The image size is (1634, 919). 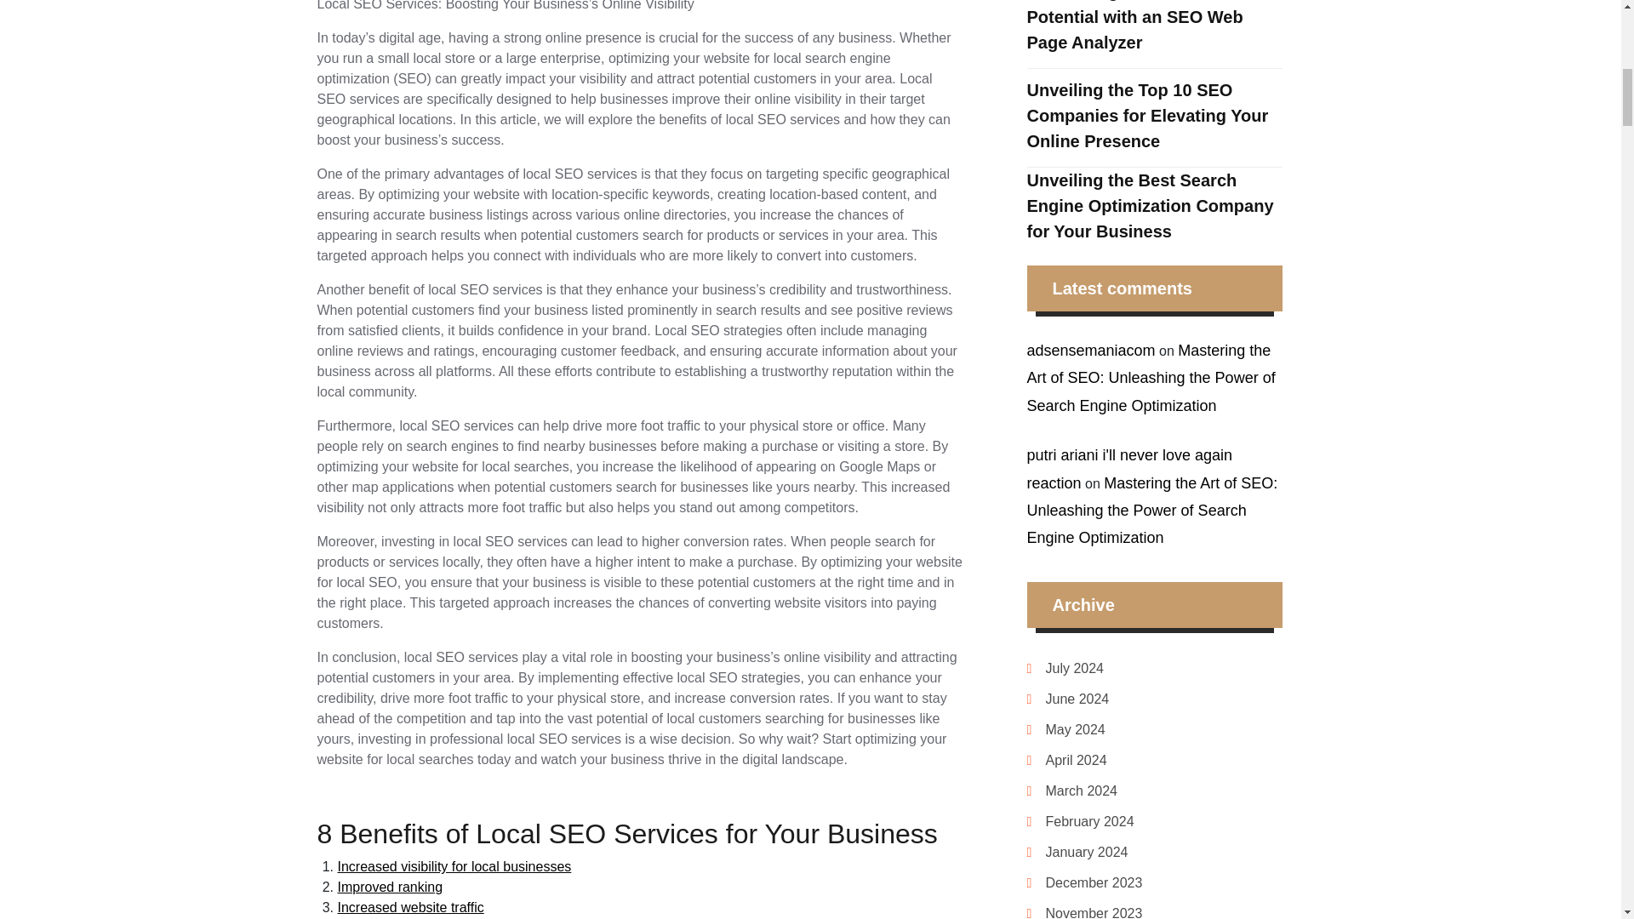 I want to click on Increased website traffic, so click(x=410, y=907).